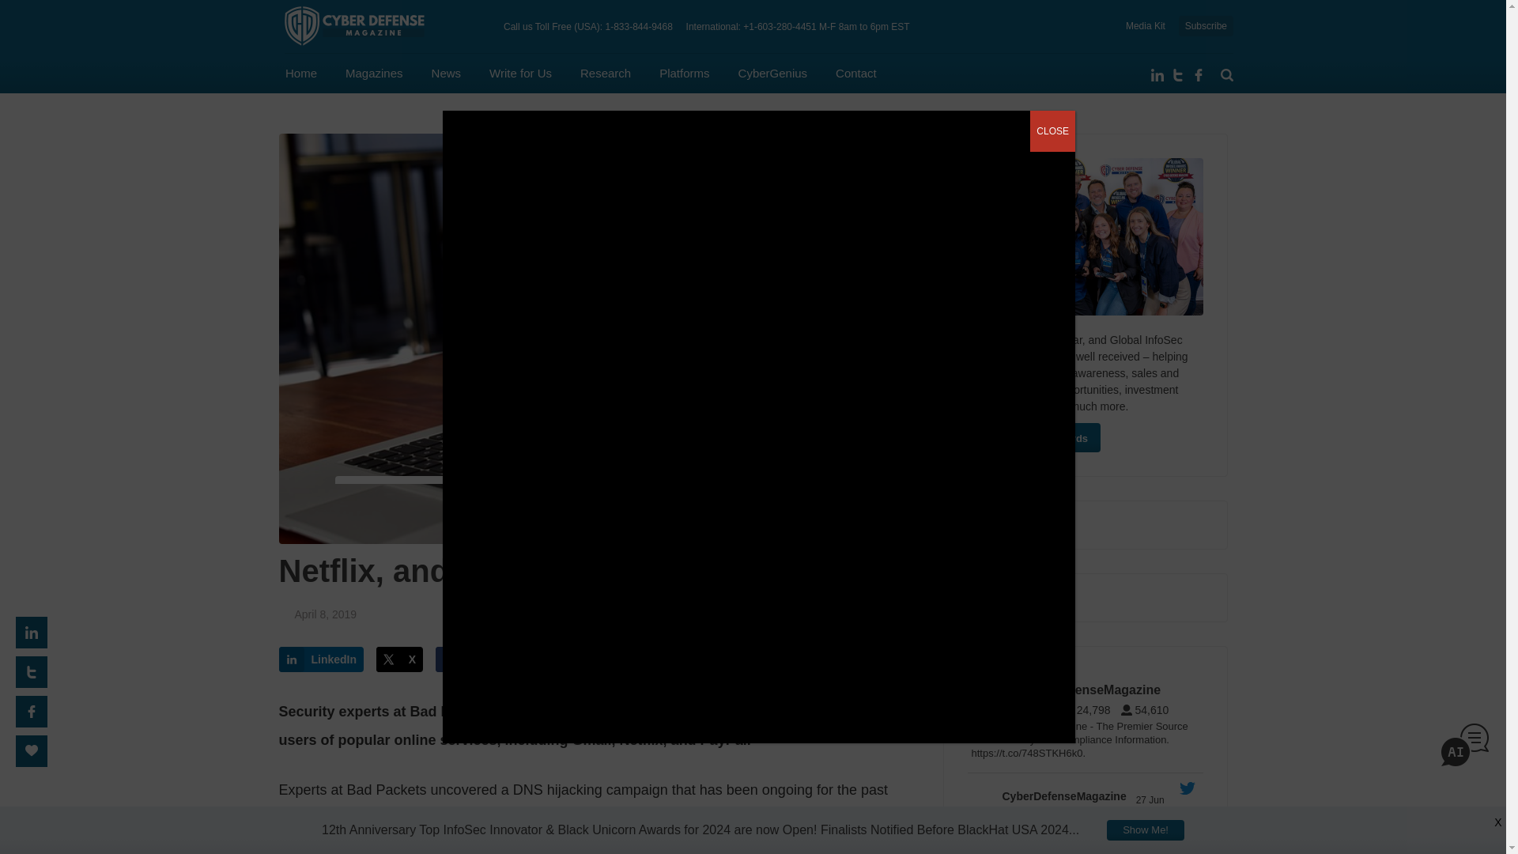  I want to click on Share on Facebook, so click(481, 659).